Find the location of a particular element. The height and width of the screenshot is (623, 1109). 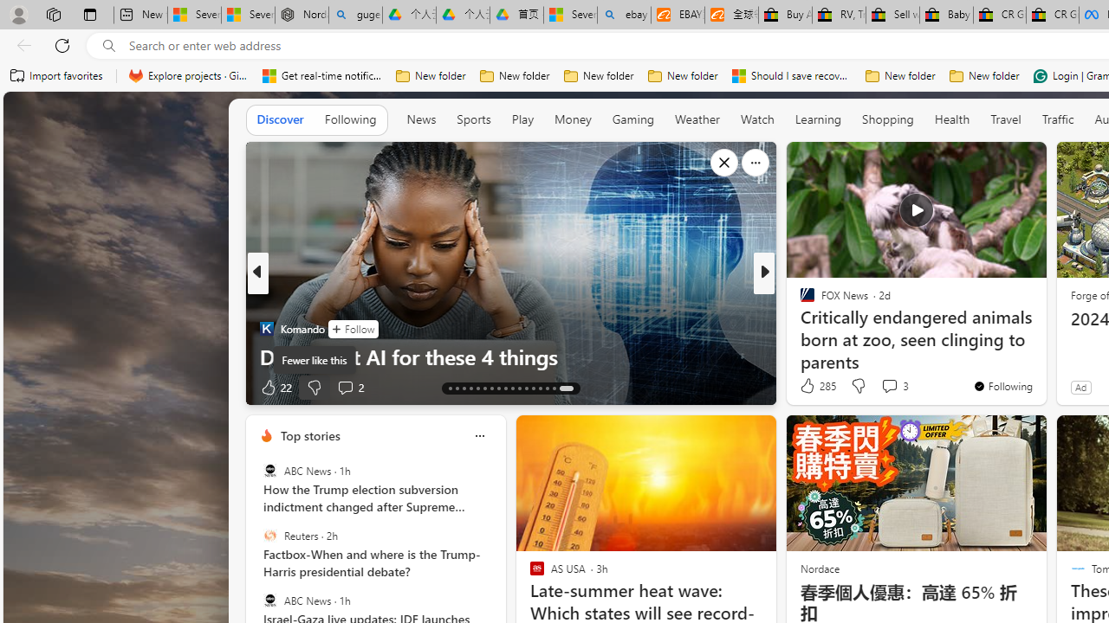

AutomationID: tab-14 is located at coordinates (457, 388).